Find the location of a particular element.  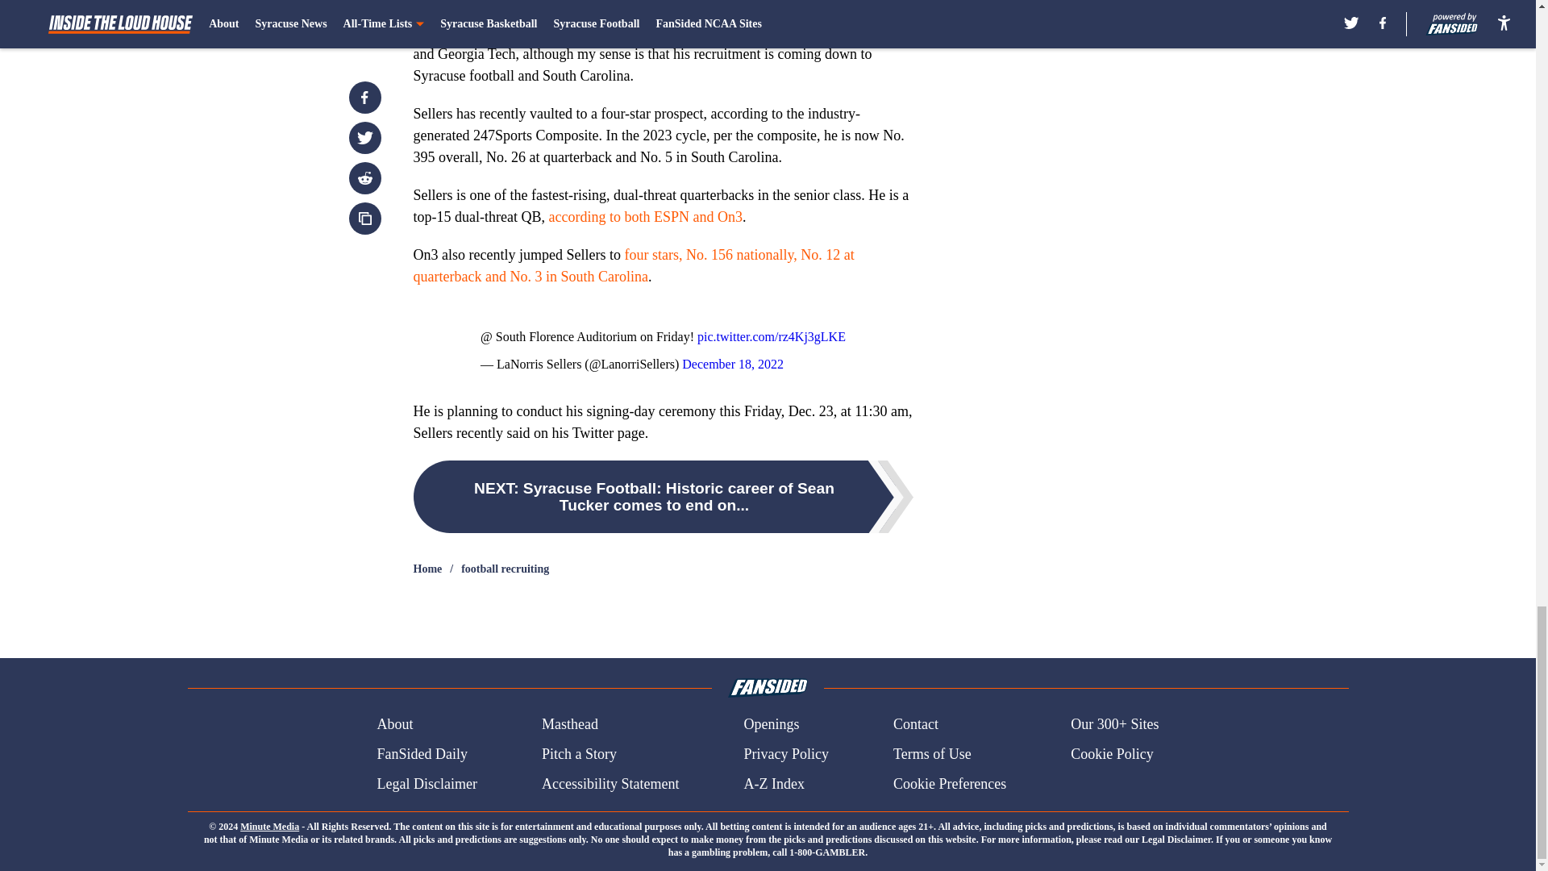

Contact is located at coordinates (915, 724).